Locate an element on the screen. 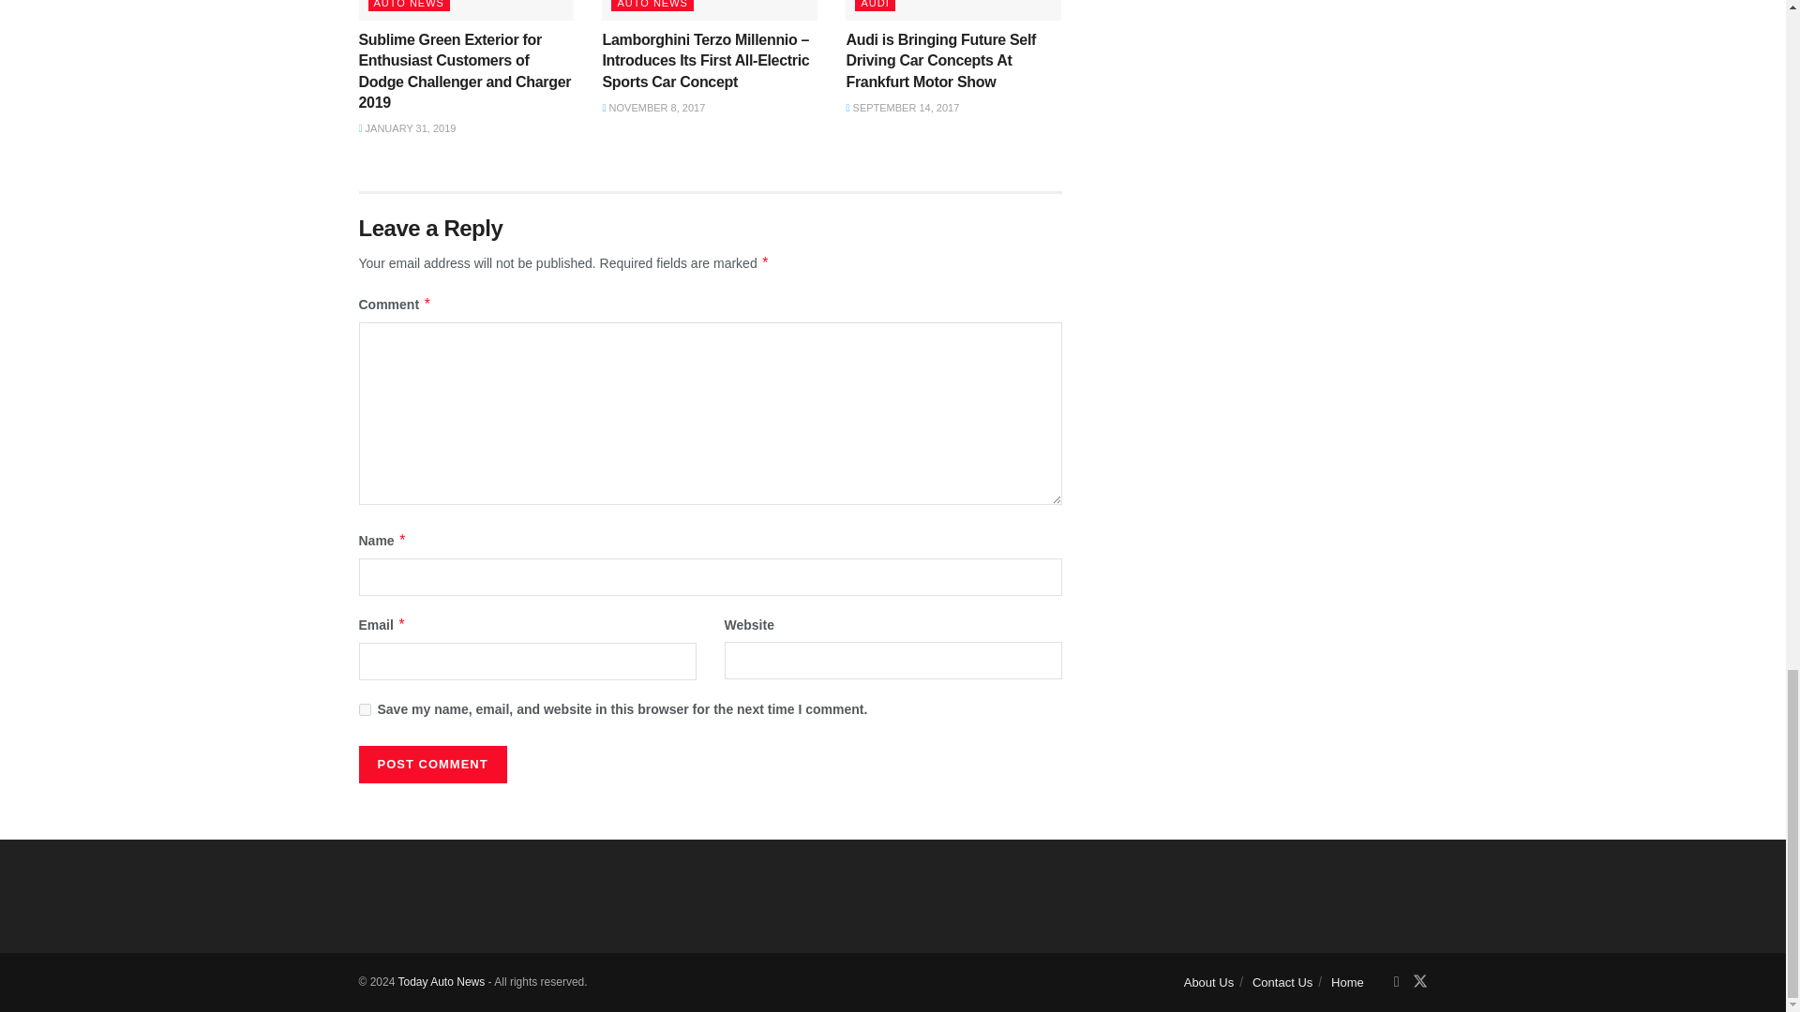 The height and width of the screenshot is (1012, 1800). Today Auto News is located at coordinates (441, 982).